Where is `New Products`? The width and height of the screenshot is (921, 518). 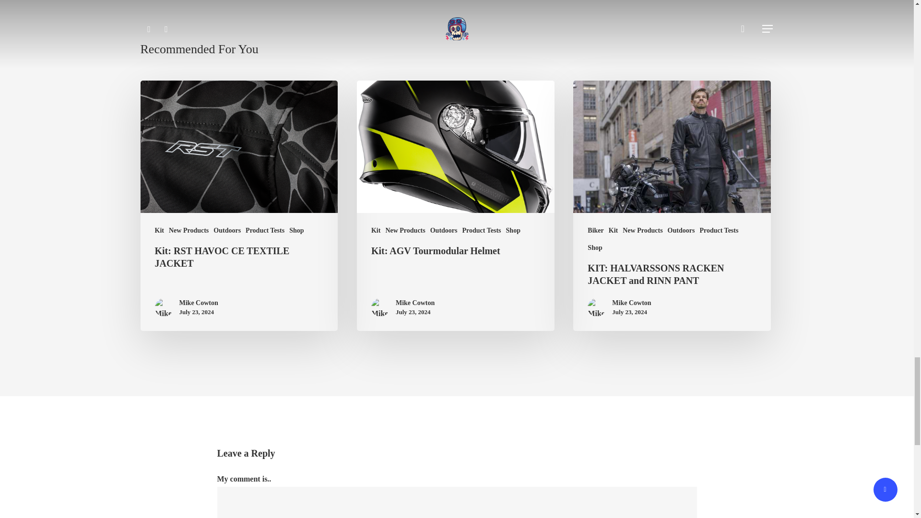
New Products is located at coordinates (189, 230).